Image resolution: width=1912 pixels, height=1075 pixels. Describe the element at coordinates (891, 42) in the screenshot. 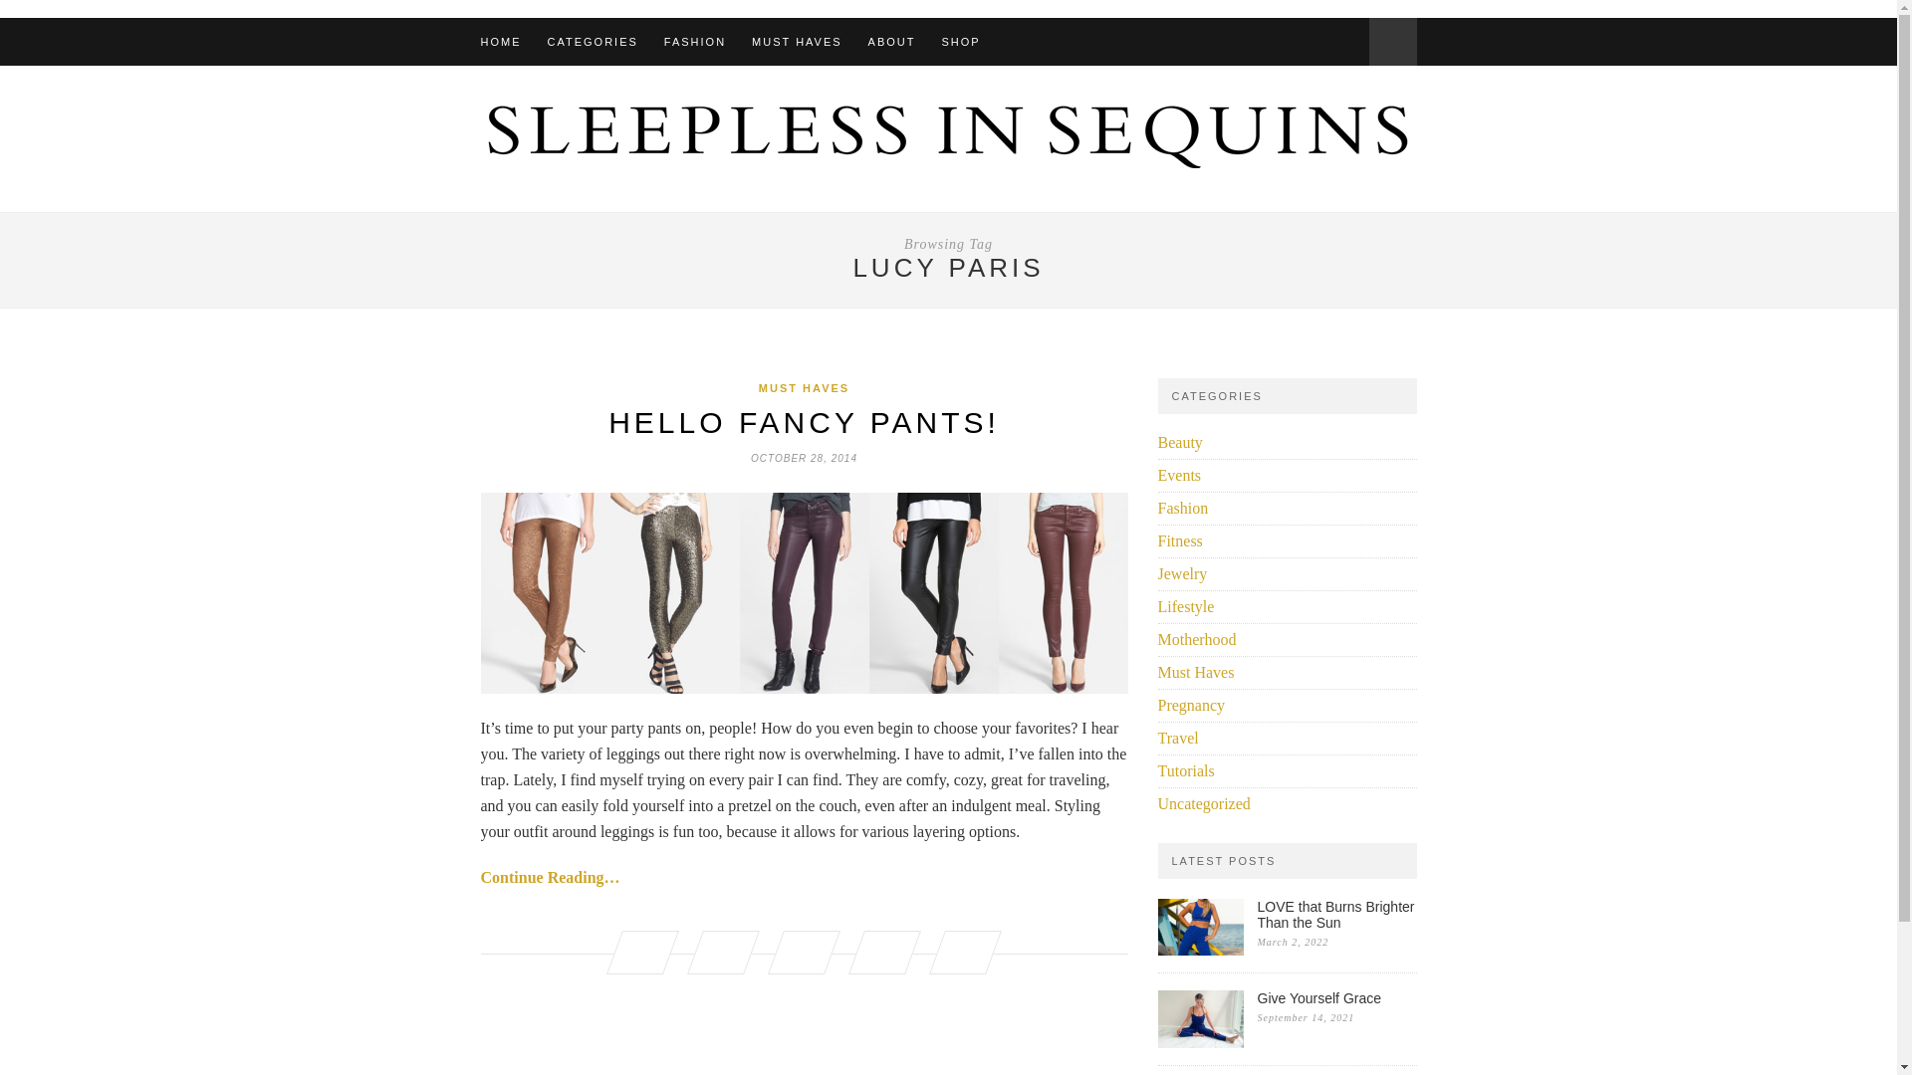

I see `About` at that location.